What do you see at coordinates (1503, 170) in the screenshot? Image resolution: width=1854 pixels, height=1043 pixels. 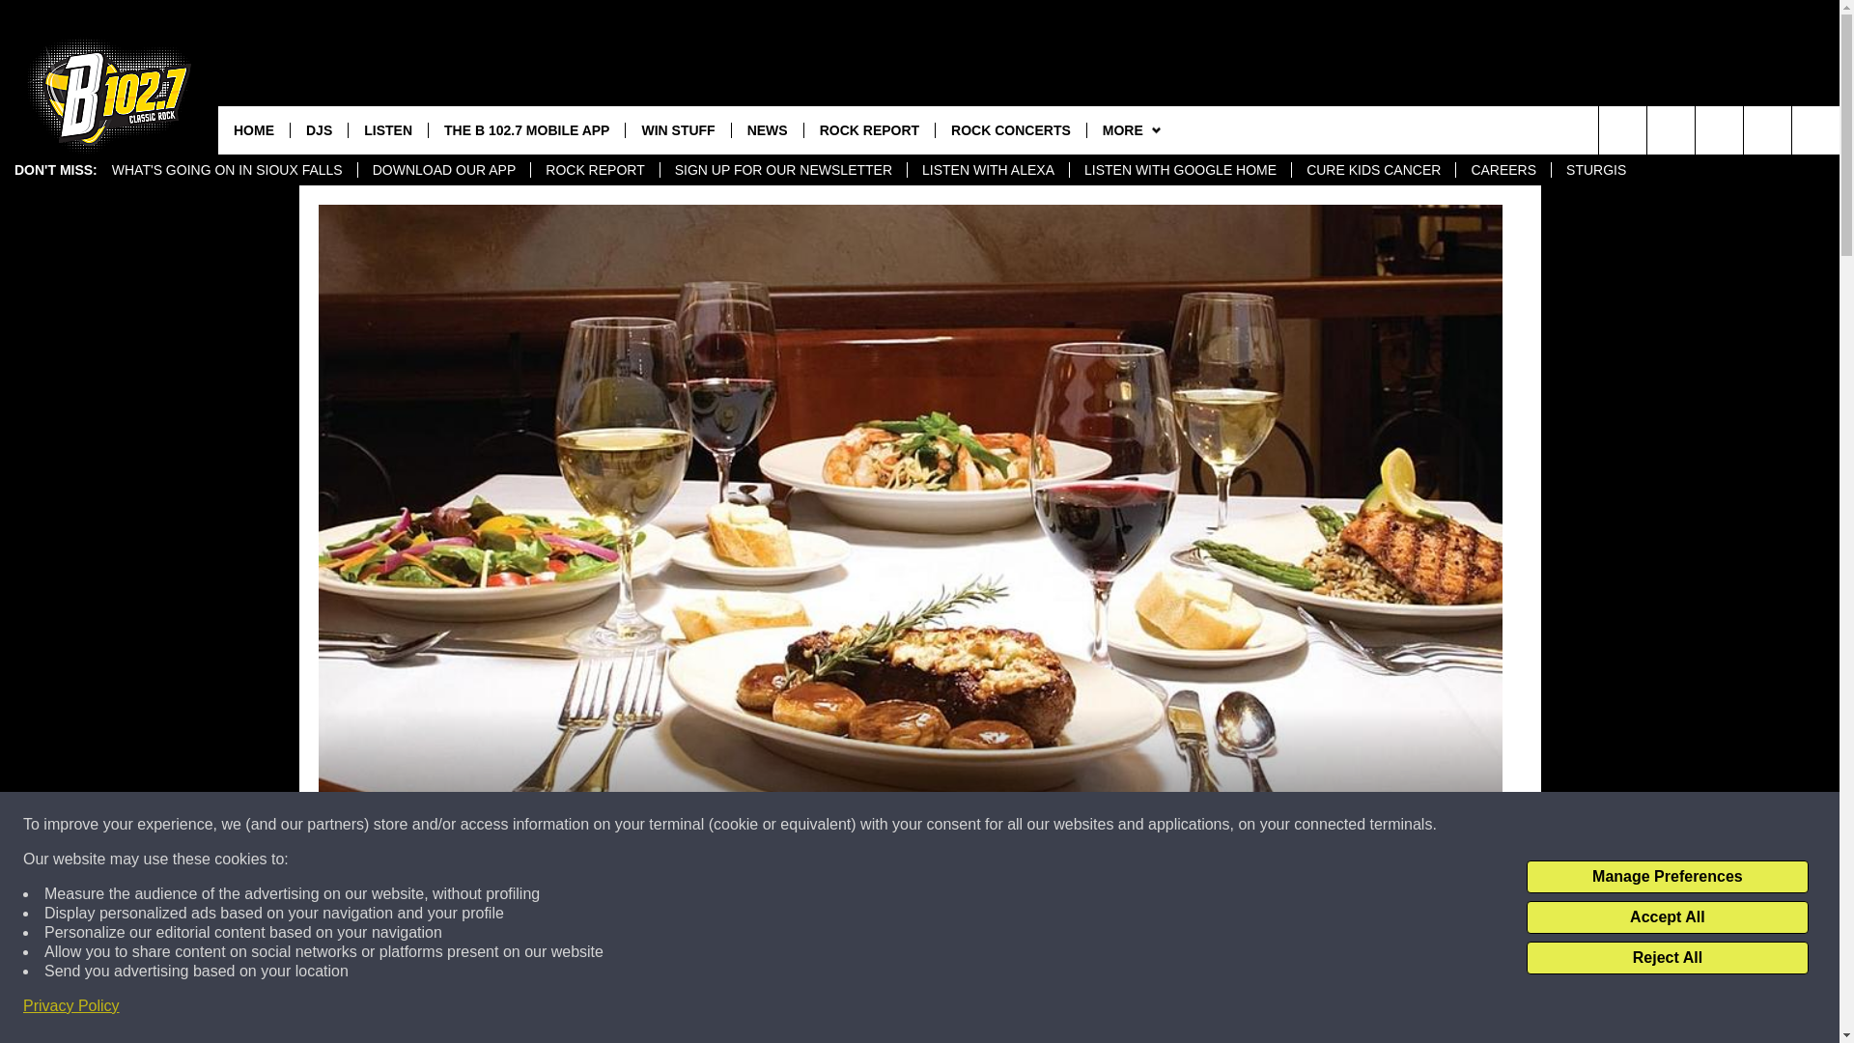 I see `CAREERS` at bounding box center [1503, 170].